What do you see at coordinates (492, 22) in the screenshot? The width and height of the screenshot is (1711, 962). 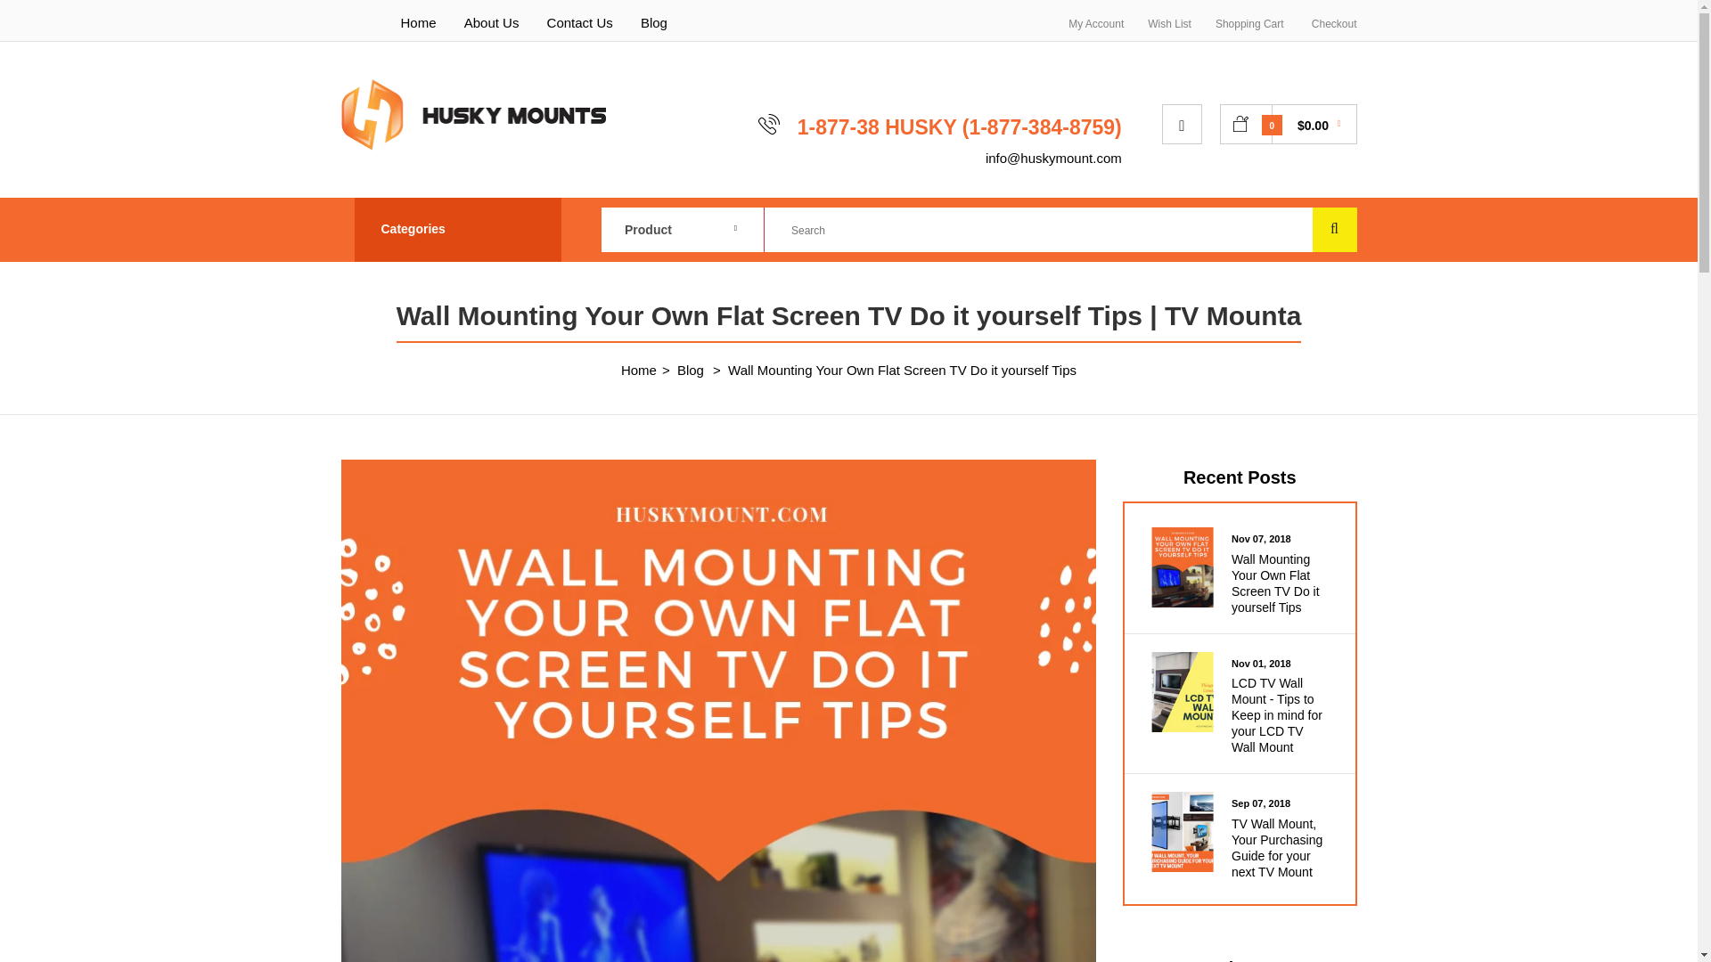 I see `About Us` at bounding box center [492, 22].